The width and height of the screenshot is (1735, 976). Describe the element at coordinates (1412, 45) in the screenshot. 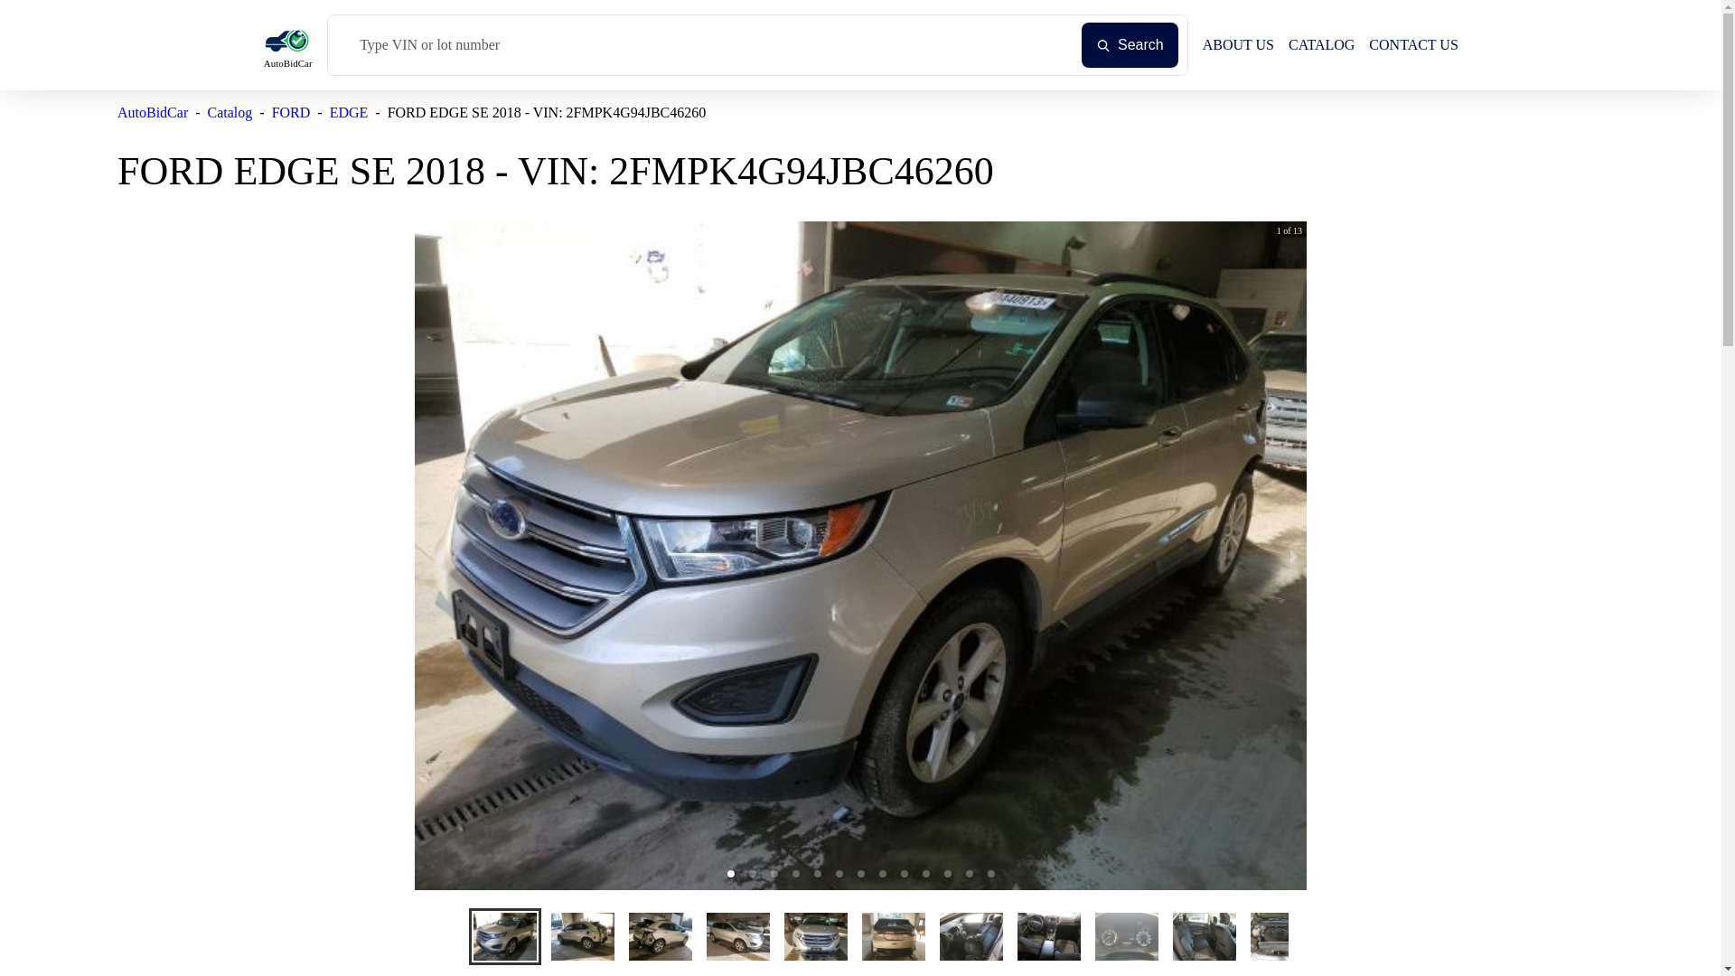

I see `CONTACT US` at that location.